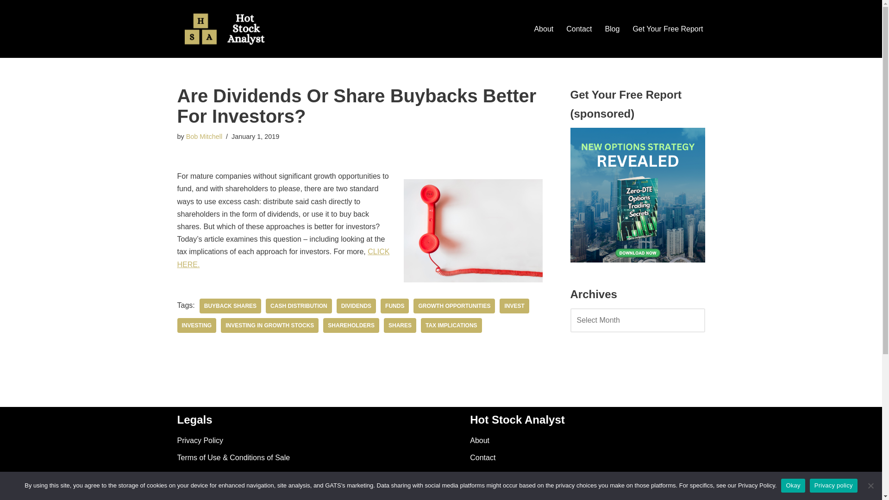 The height and width of the screenshot is (500, 889). What do you see at coordinates (544, 29) in the screenshot?
I see `About` at bounding box center [544, 29].